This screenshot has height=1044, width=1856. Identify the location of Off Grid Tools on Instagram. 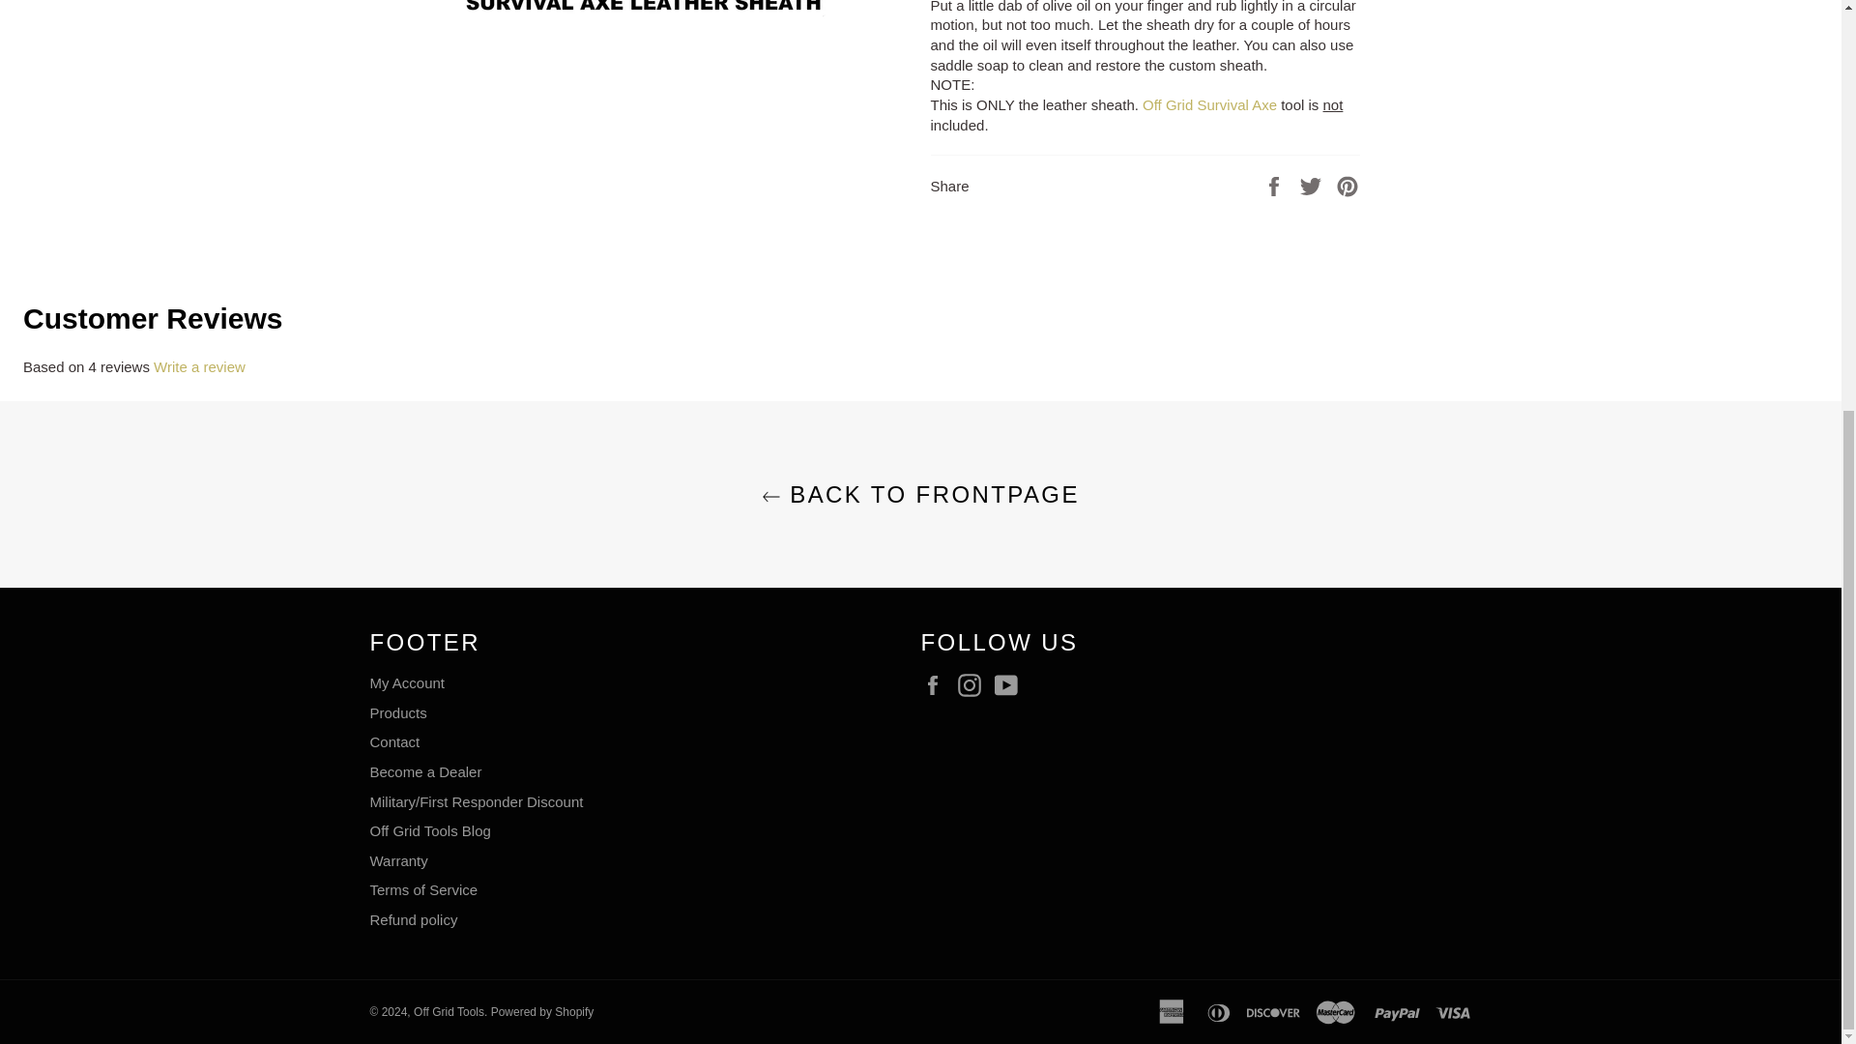
(974, 684).